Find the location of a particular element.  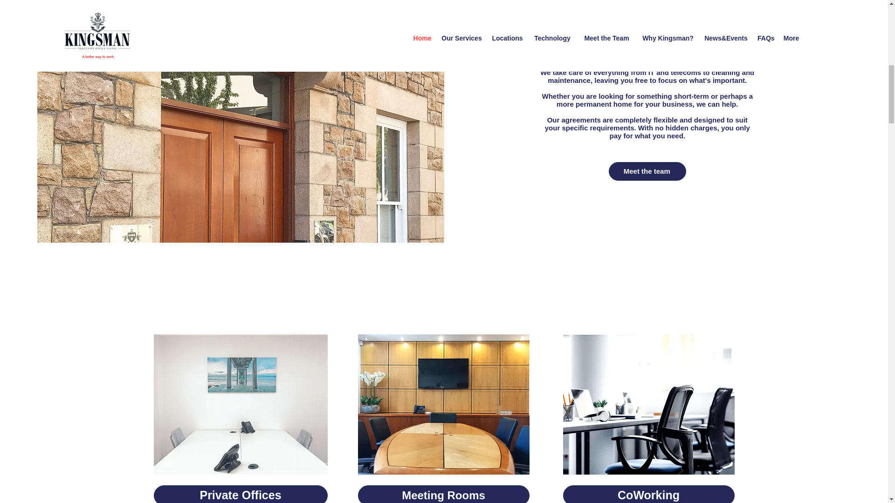

Meet the team is located at coordinates (647, 171).